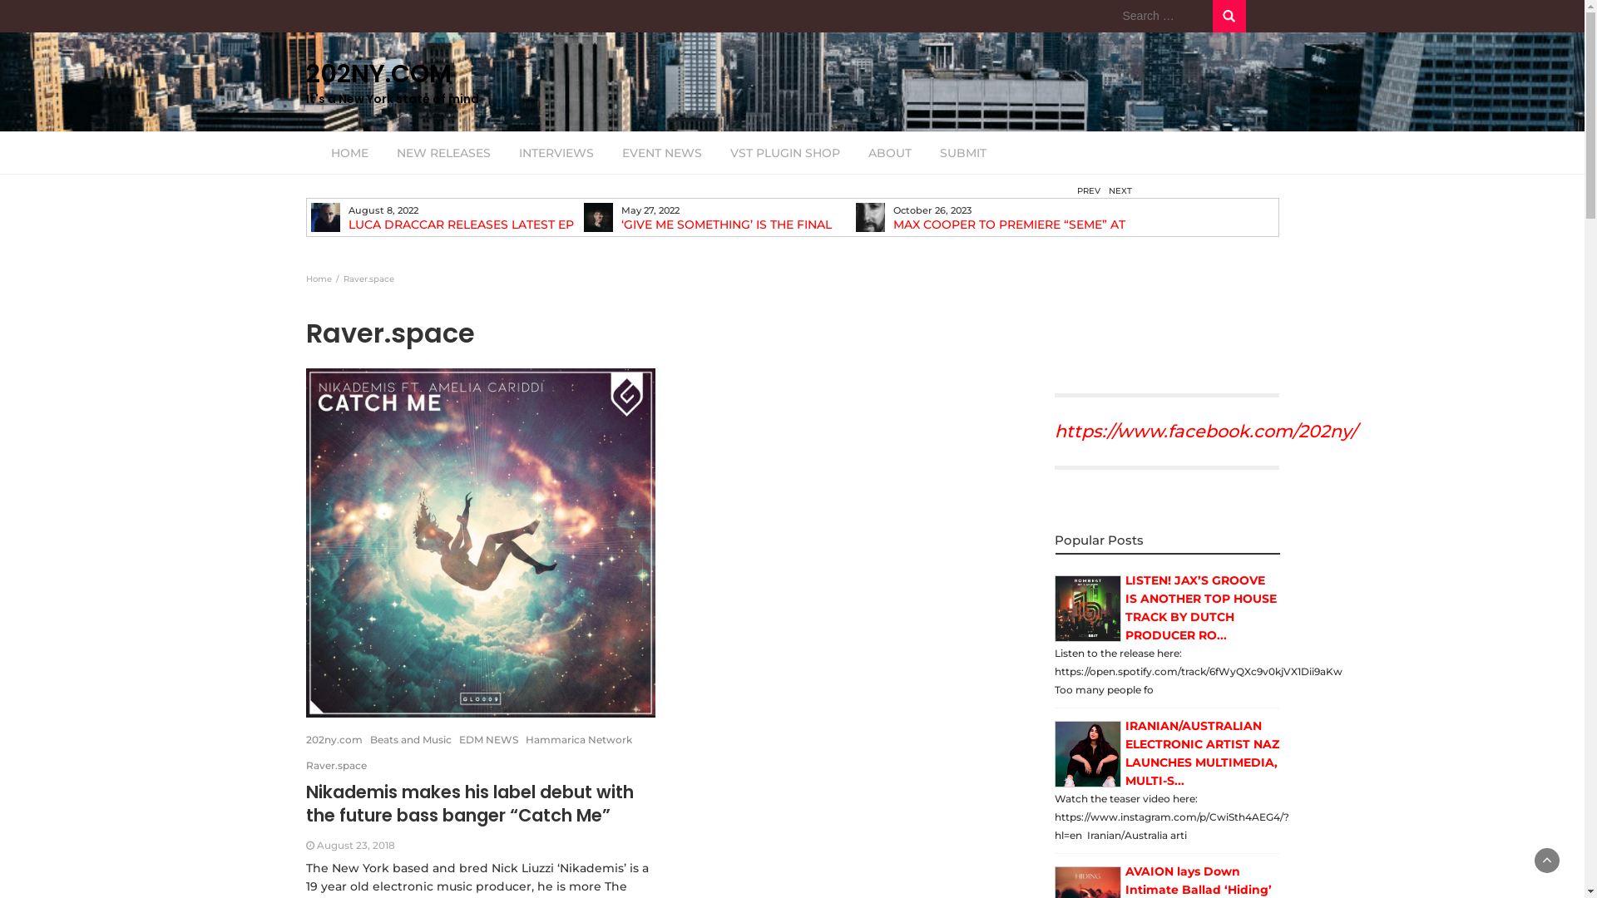 This screenshot has width=1597, height=898. I want to click on https://www.facebook.com/202ny/, so click(1206, 431).